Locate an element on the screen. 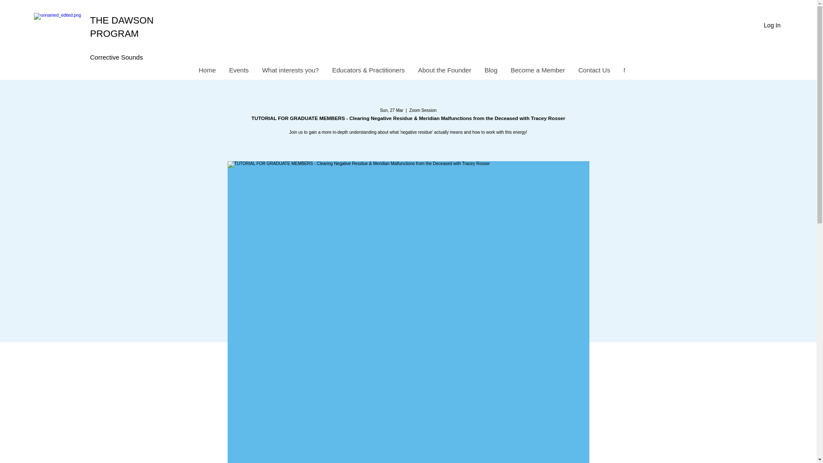  Home is located at coordinates (207, 72).